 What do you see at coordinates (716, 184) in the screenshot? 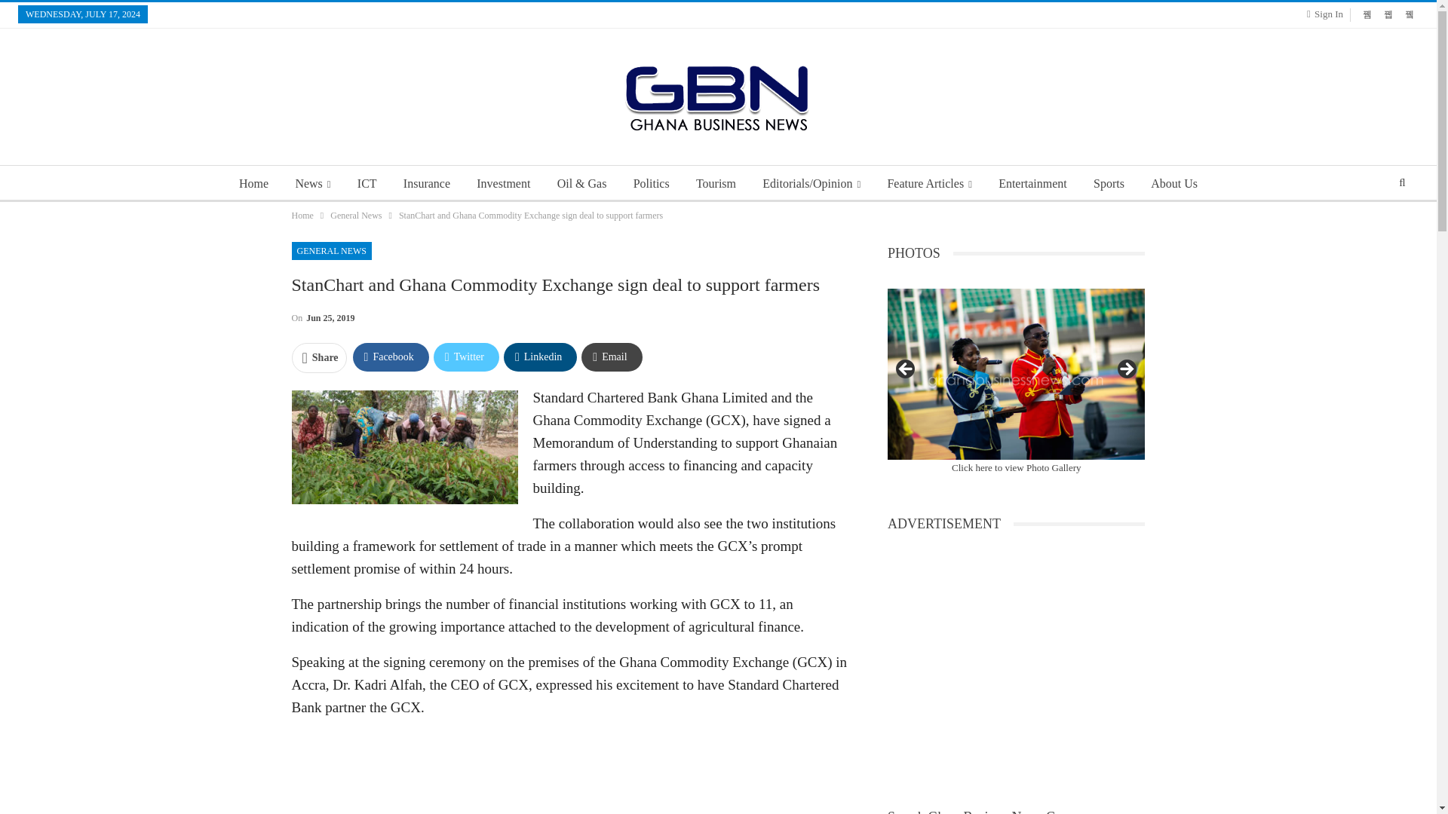
I see `Tourism` at bounding box center [716, 184].